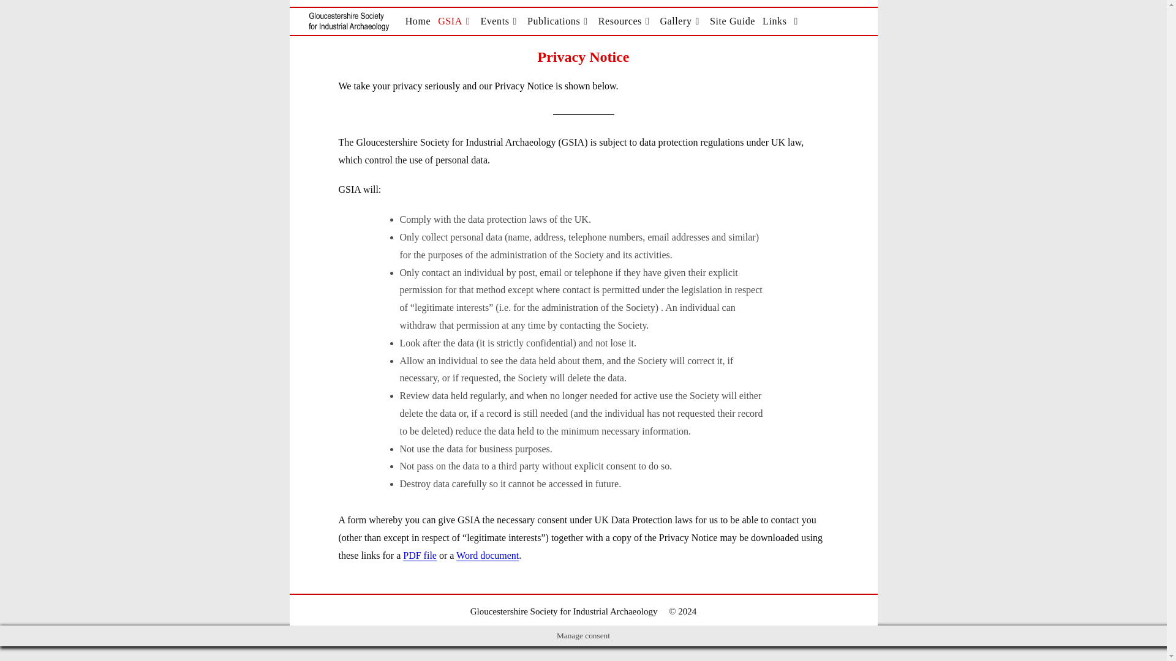 The width and height of the screenshot is (1176, 661). I want to click on Home, so click(418, 21).